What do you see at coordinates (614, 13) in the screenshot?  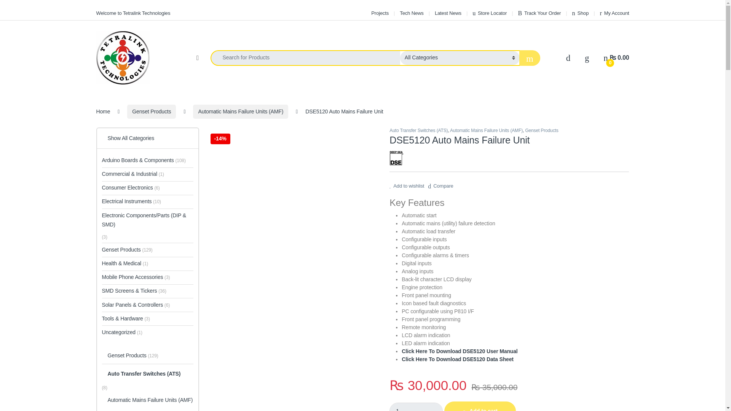 I see `My Account` at bounding box center [614, 13].